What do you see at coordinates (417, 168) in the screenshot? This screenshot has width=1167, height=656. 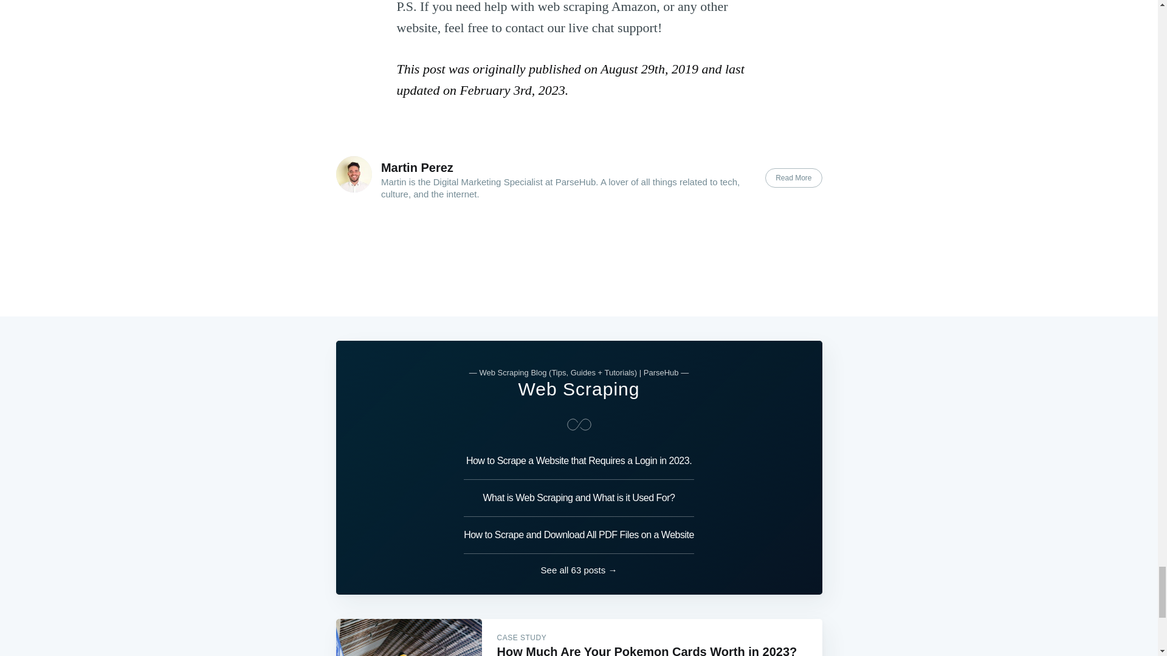 I see `Martin Perez` at bounding box center [417, 168].